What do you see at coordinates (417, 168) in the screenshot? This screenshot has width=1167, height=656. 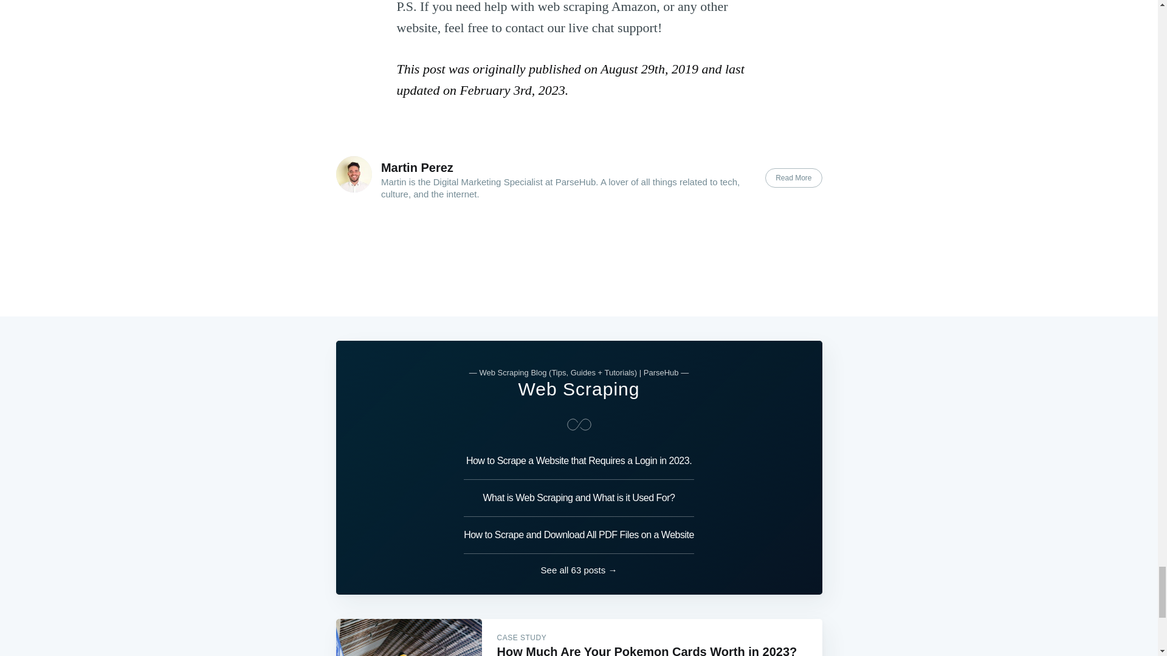 I see `Martin Perez` at bounding box center [417, 168].